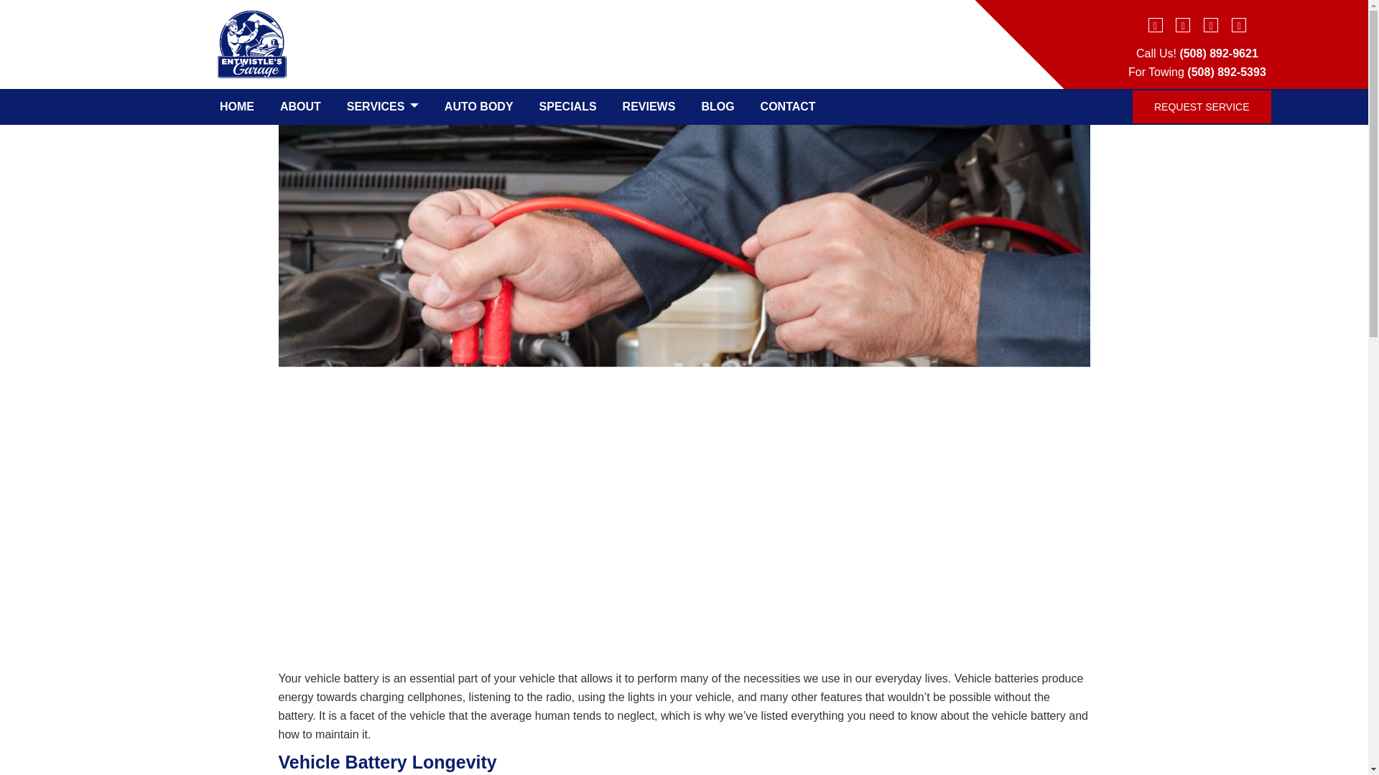 This screenshot has height=775, width=1379. I want to click on HOME, so click(237, 106).